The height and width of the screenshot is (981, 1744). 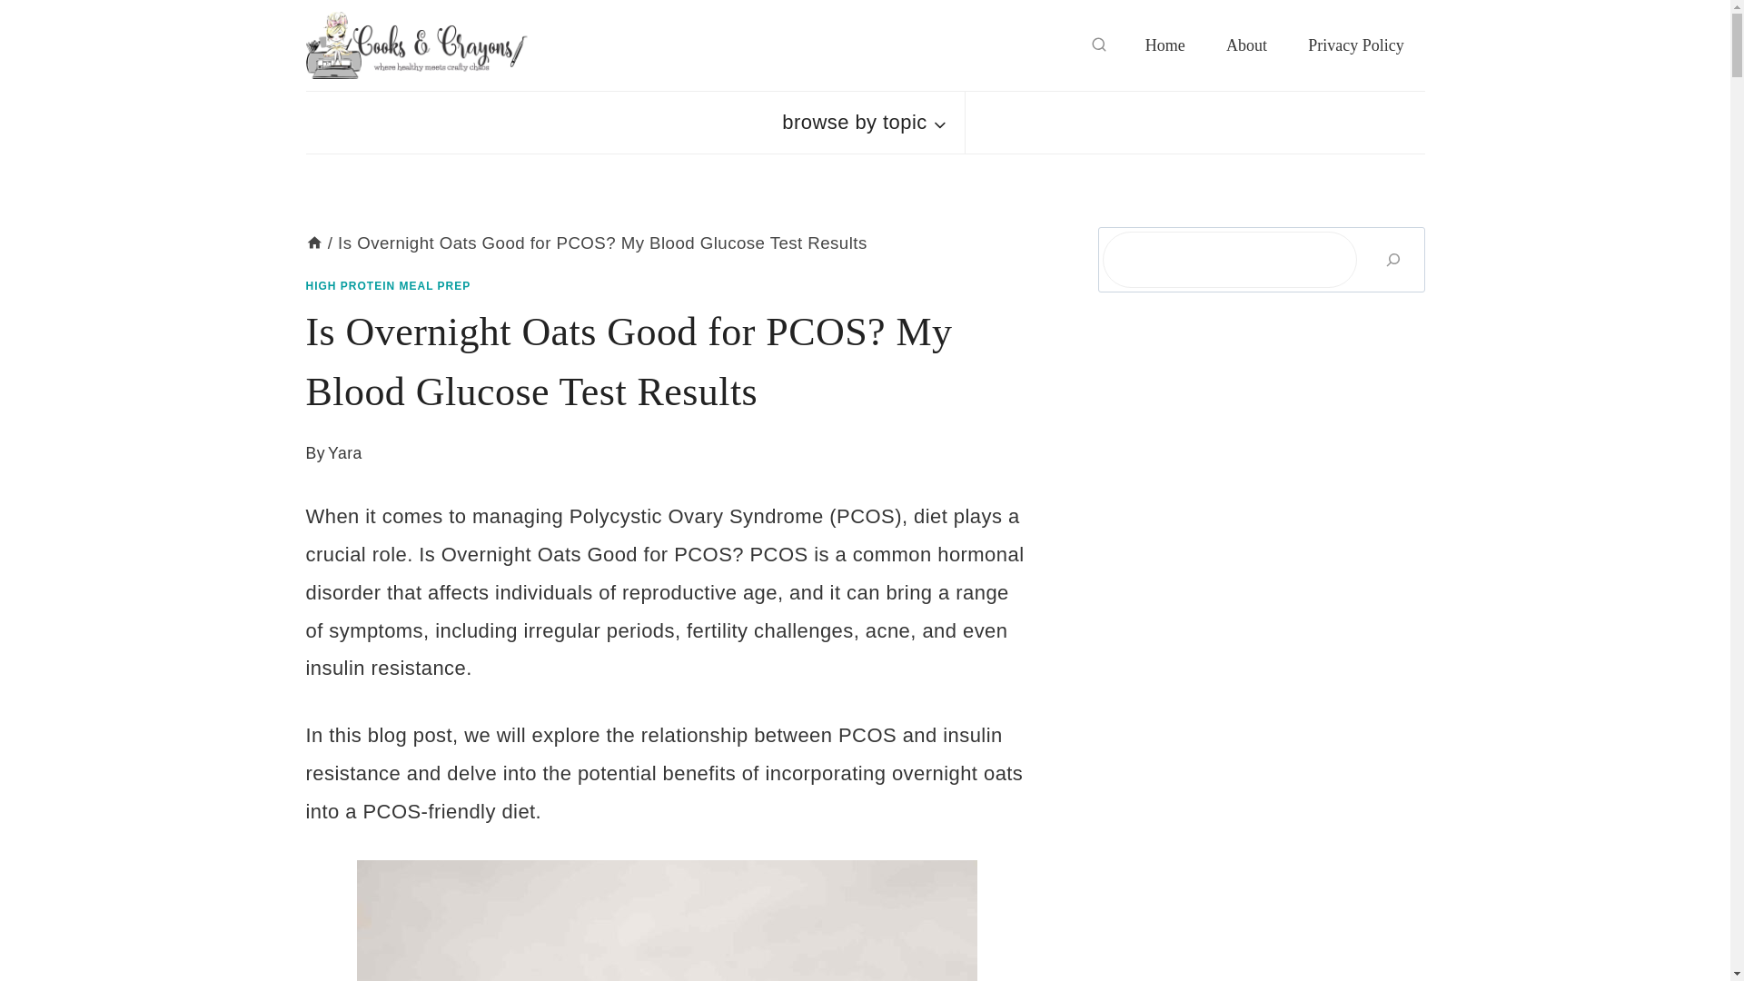 I want to click on HIGH PROTEIN MEAL PREP, so click(x=388, y=285).